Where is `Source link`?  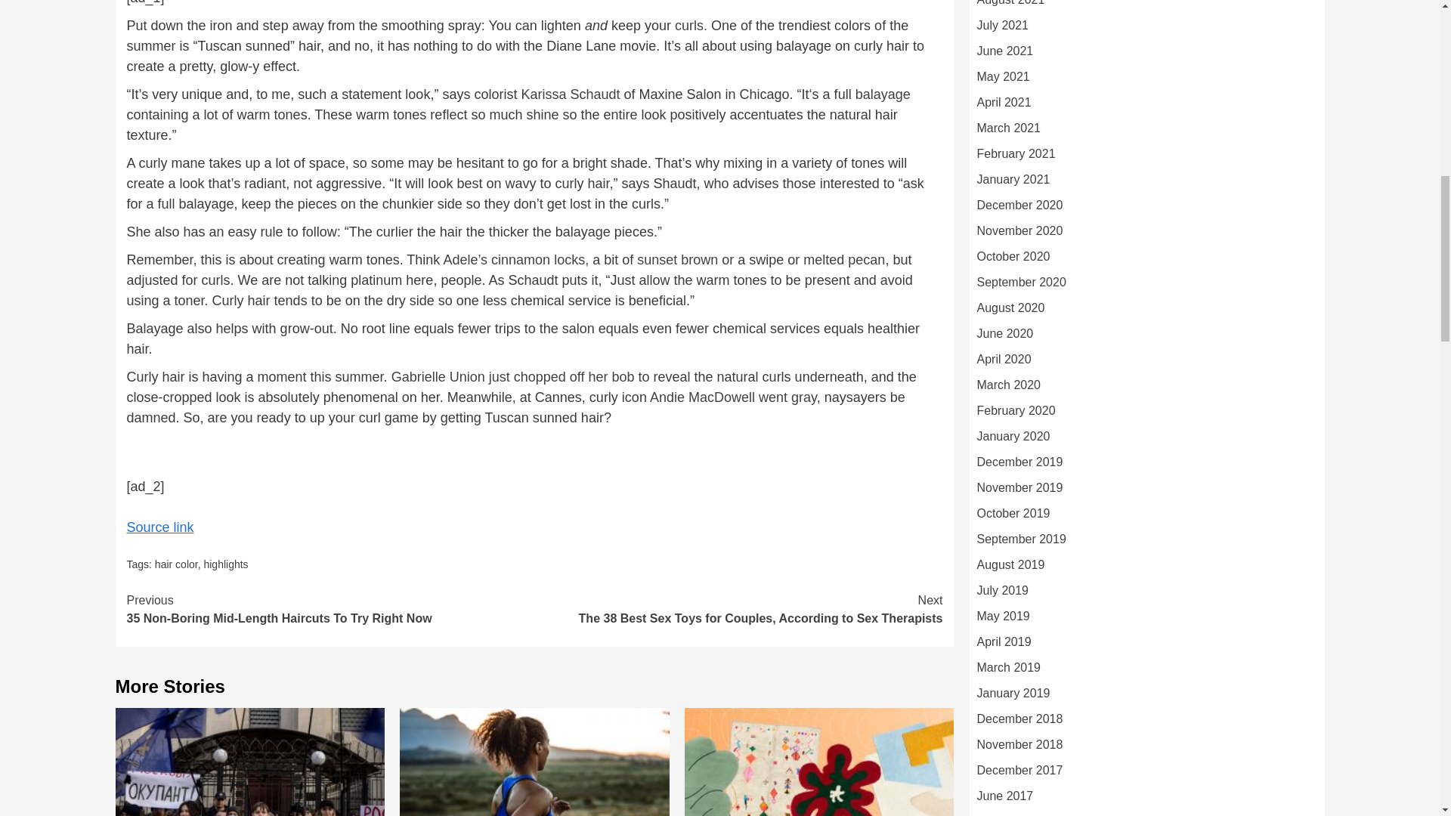
Source link is located at coordinates (160, 527).